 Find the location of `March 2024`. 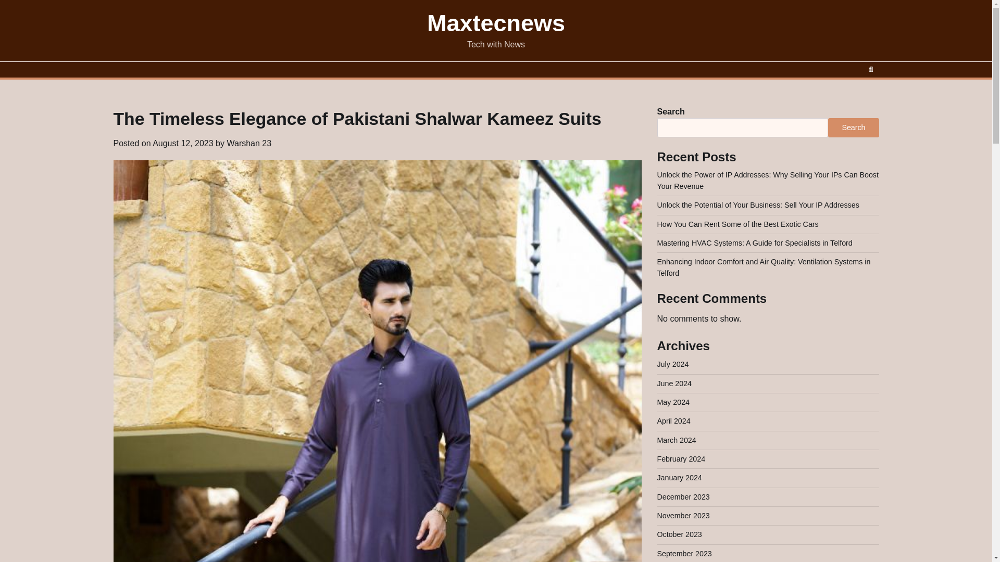

March 2024 is located at coordinates (676, 440).